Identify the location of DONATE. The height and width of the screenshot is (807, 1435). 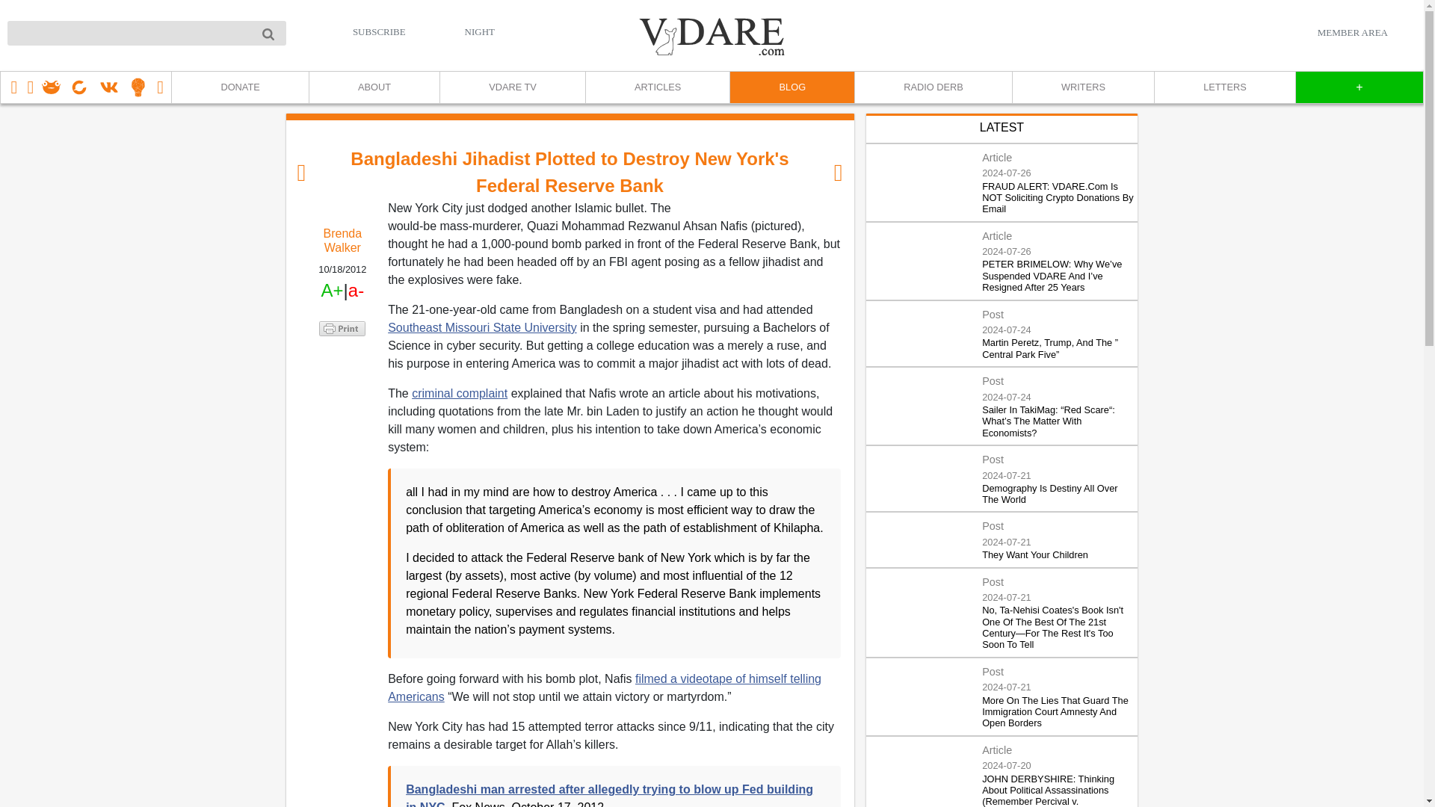
(239, 87).